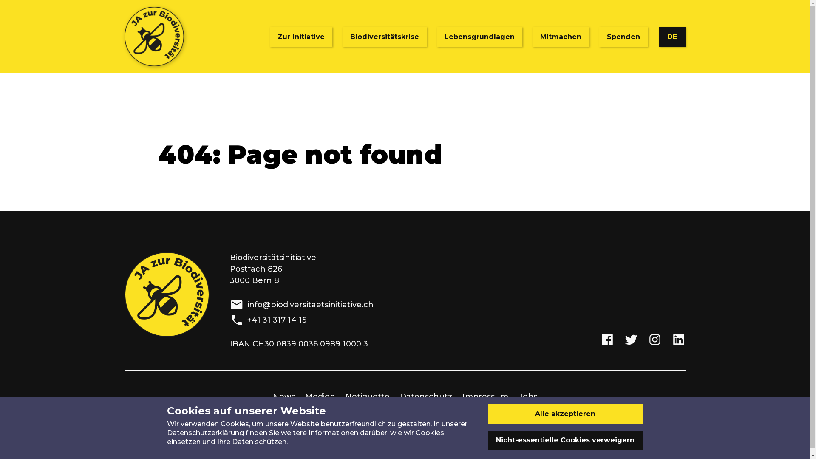 The width and height of the screenshot is (816, 459). What do you see at coordinates (672, 37) in the screenshot?
I see `DE` at bounding box center [672, 37].